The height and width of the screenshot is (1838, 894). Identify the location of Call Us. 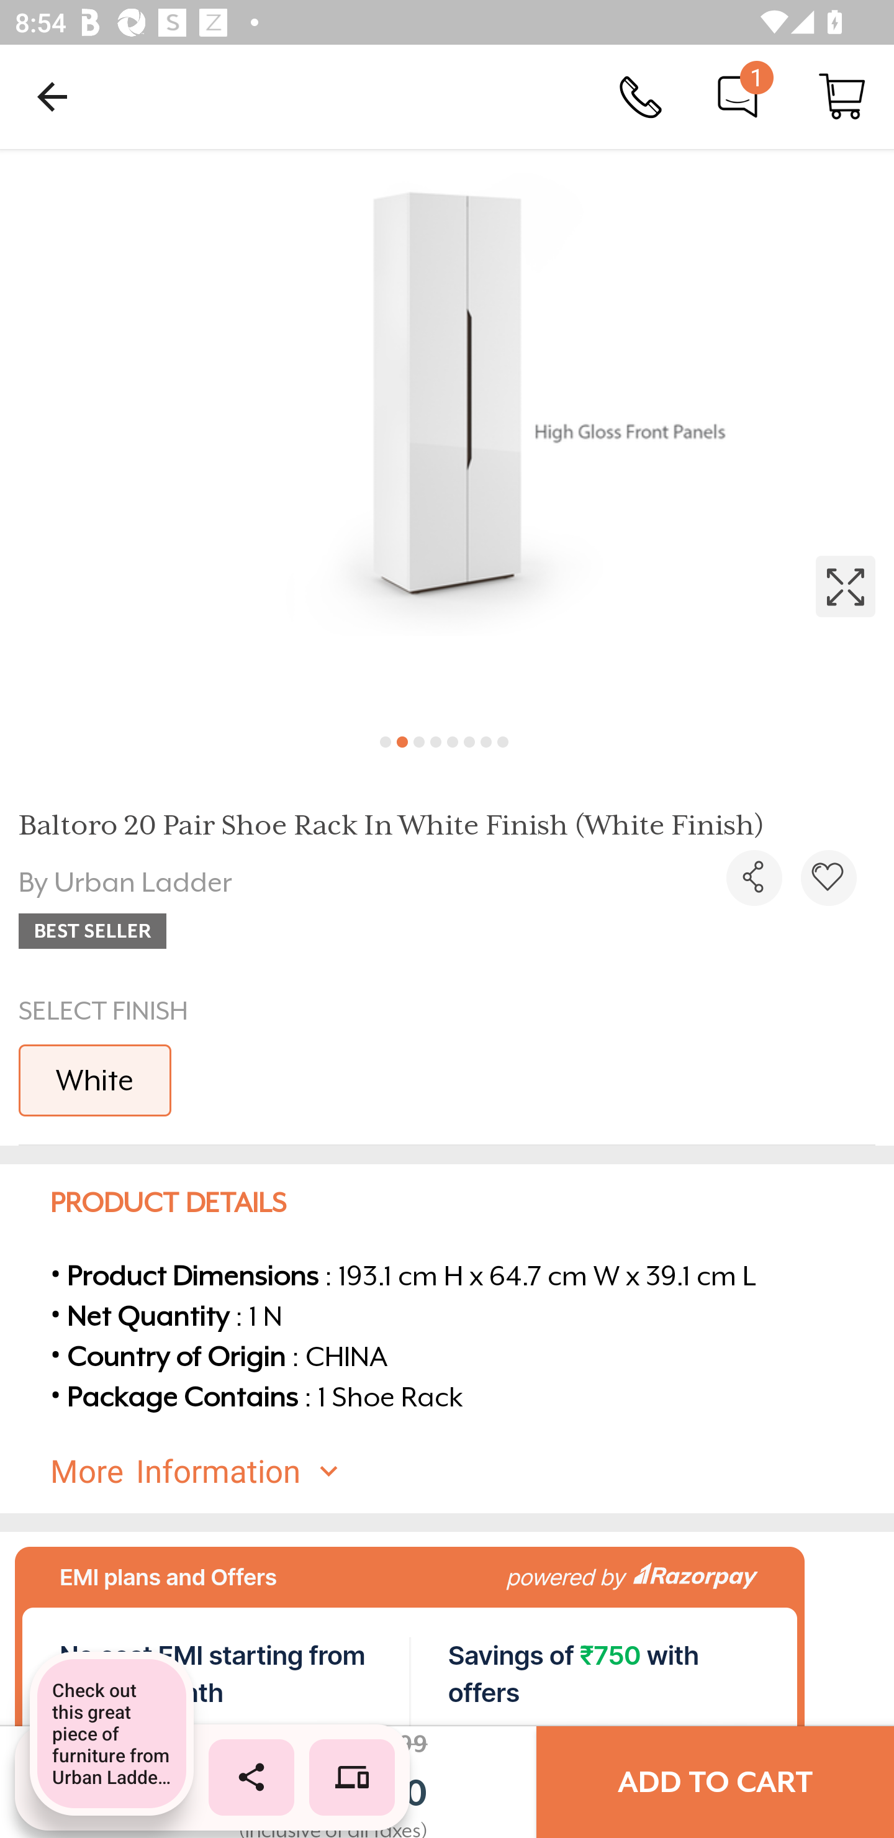
(641, 96).